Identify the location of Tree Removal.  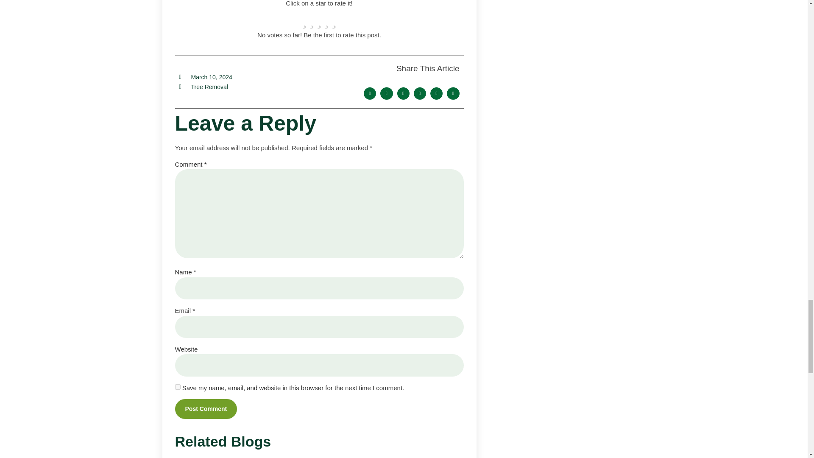
(209, 86).